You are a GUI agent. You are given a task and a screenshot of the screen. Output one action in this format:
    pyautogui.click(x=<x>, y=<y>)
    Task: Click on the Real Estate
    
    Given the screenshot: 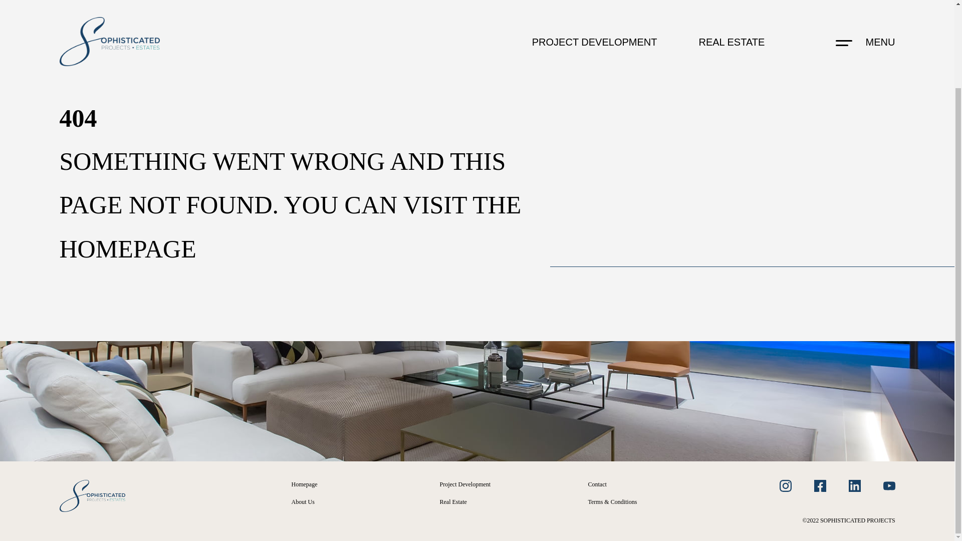 What is the action you would take?
    pyautogui.click(x=453, y=501)
    